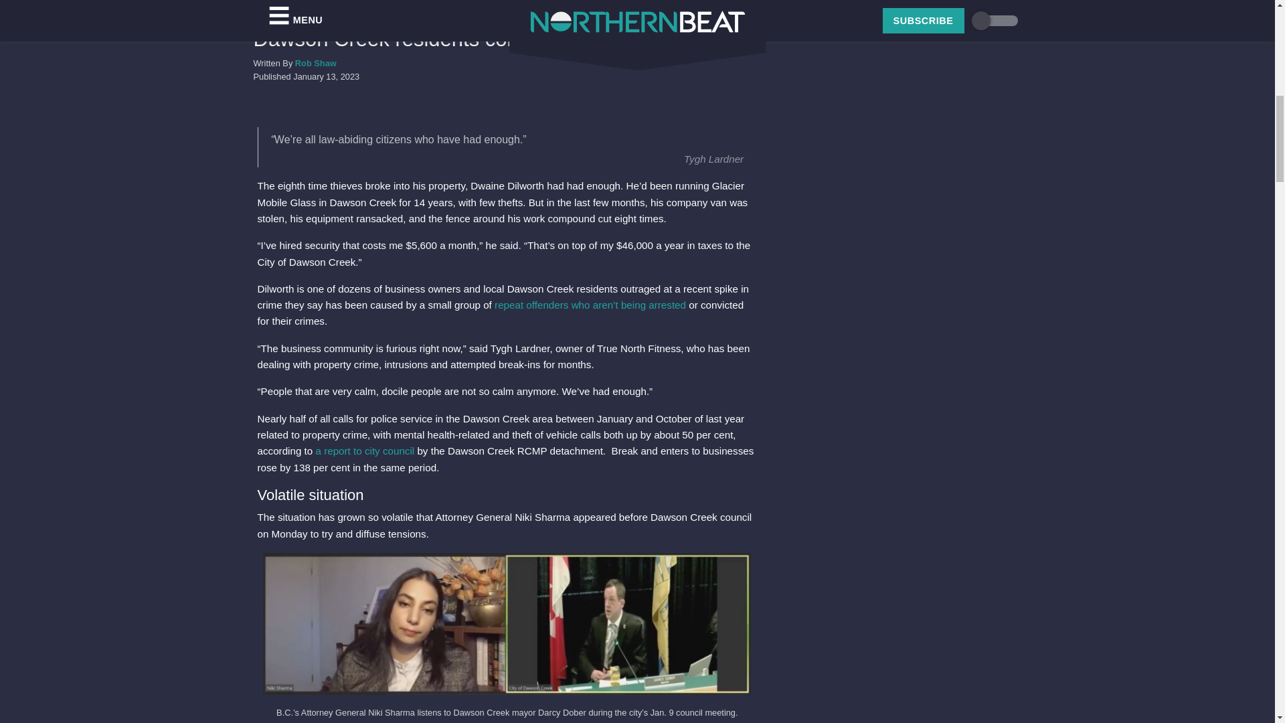 This screenshot has height=723, width=1285. Describe the element at coordinates (316, 63) in the screenshot. I see `Rob Shaw` at that location.